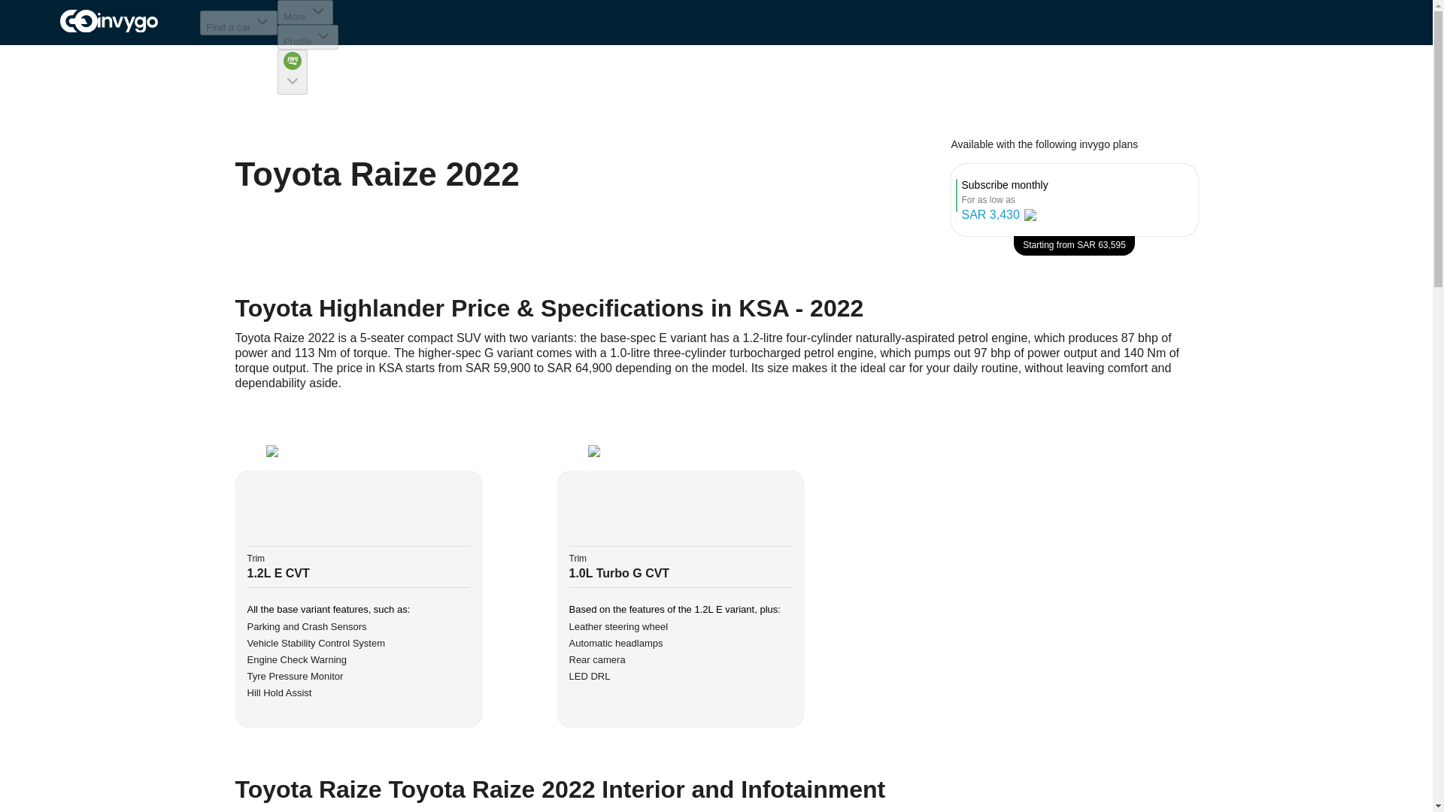 Image resolution: width=1444 pixels, height=812 pixels. Describe the element at coordinates (305, 12) in the screenshot. I see `More` at that location.